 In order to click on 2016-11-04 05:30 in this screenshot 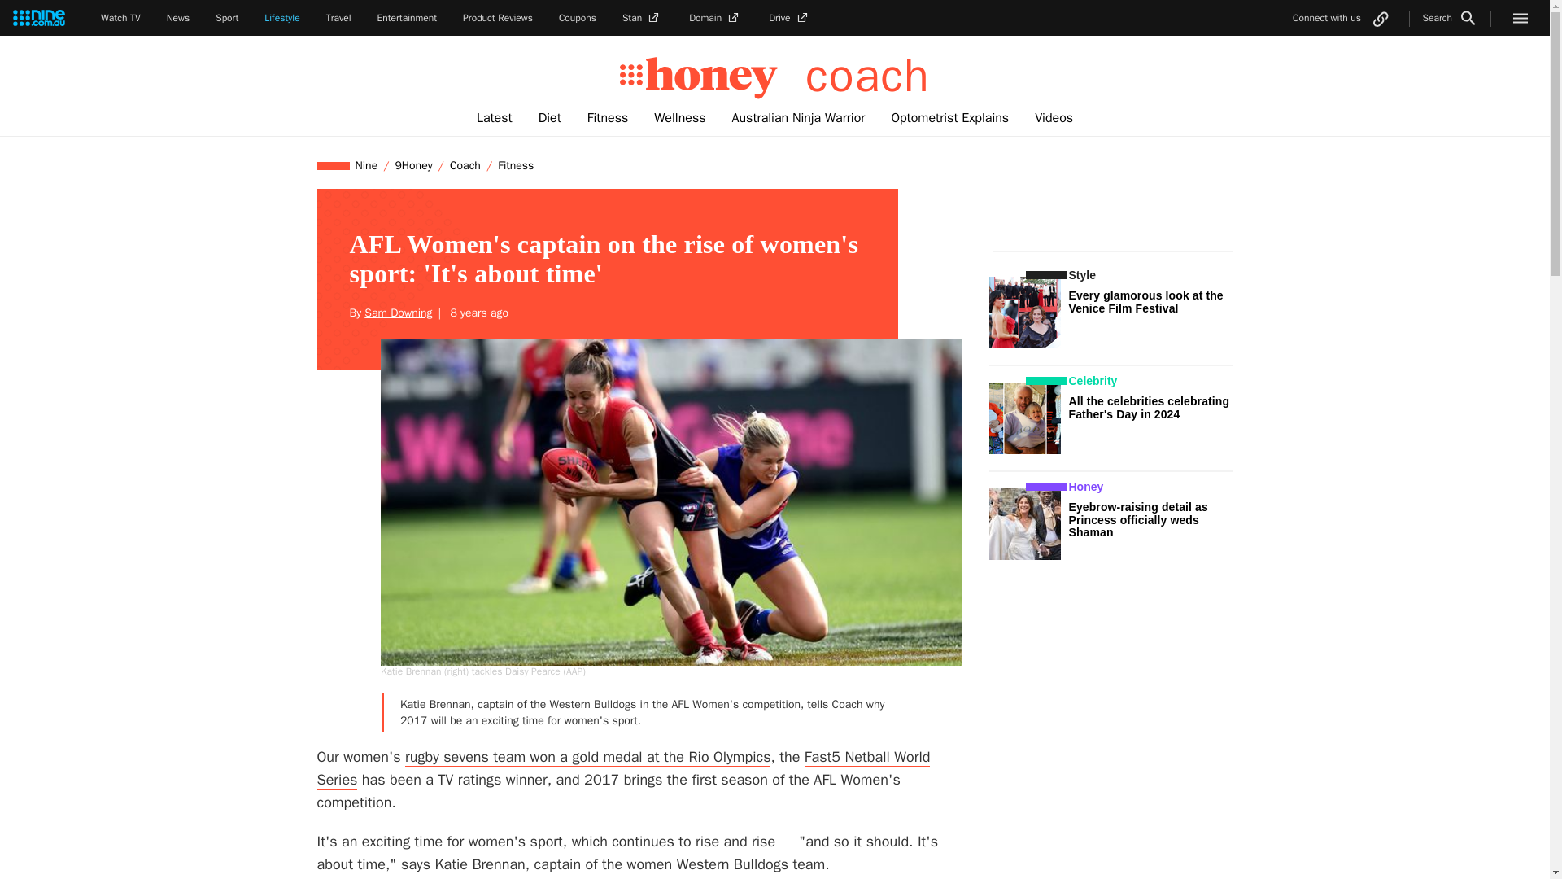, I will do `click(476, 313)`.